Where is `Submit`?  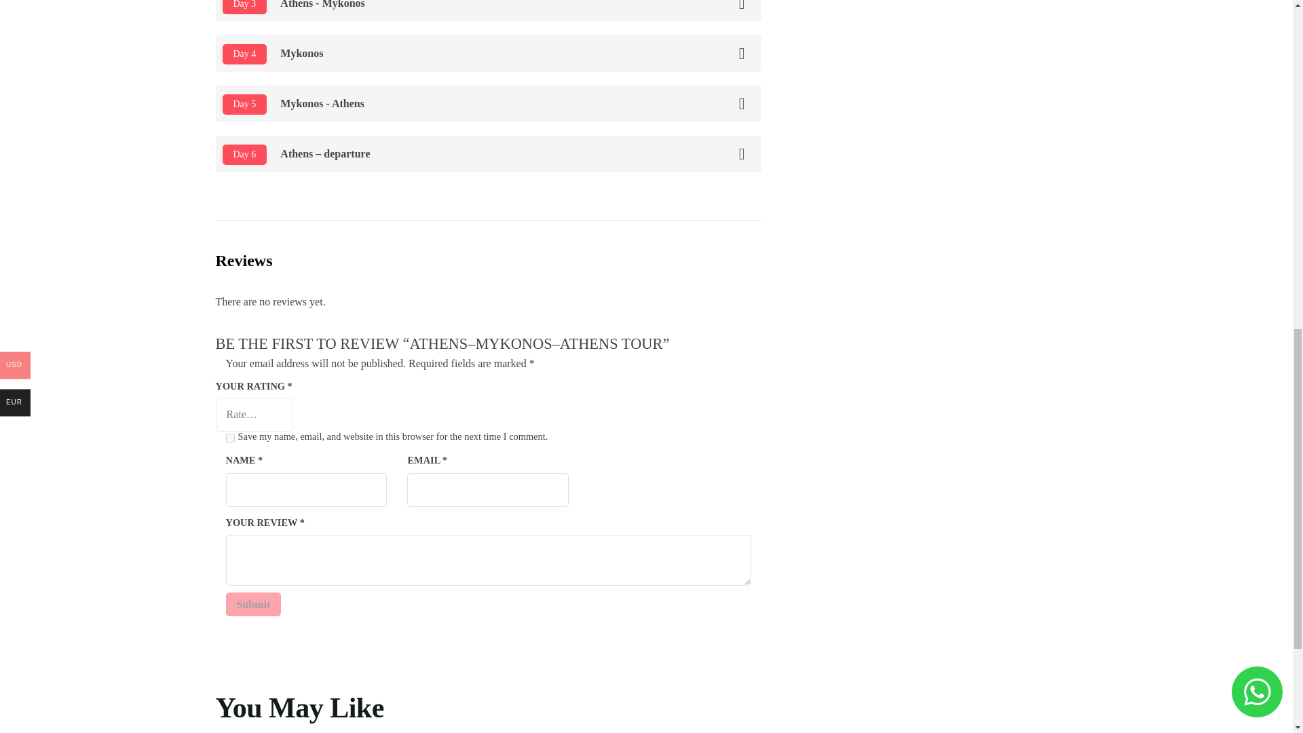
Submit is located at coordinates (253, 604).